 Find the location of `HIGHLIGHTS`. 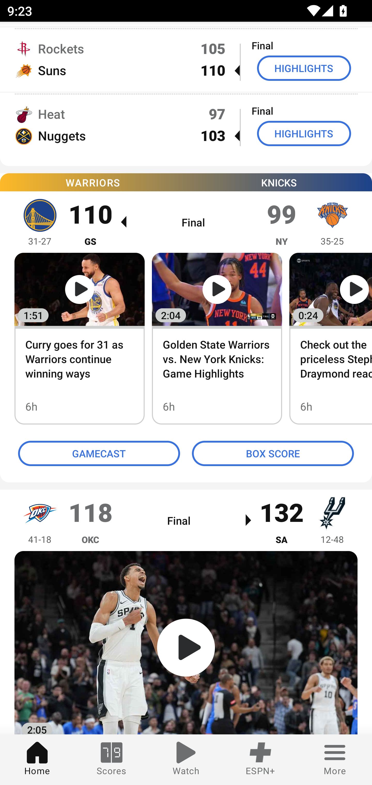

HIGHLIGHTS is located at coordinates (304, 68).